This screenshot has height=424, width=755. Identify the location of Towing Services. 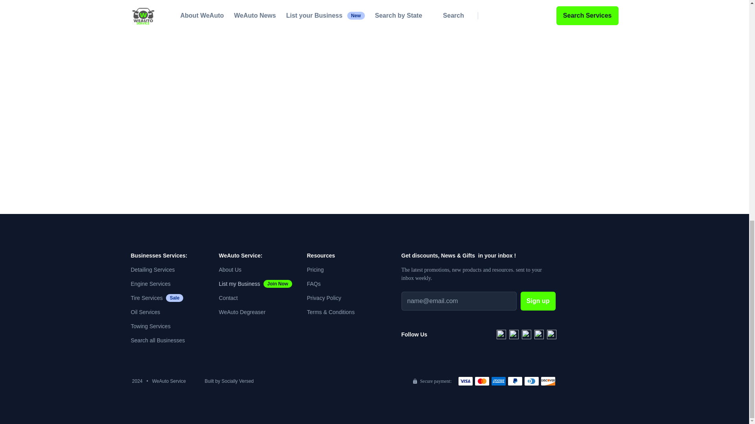
(153, 269).